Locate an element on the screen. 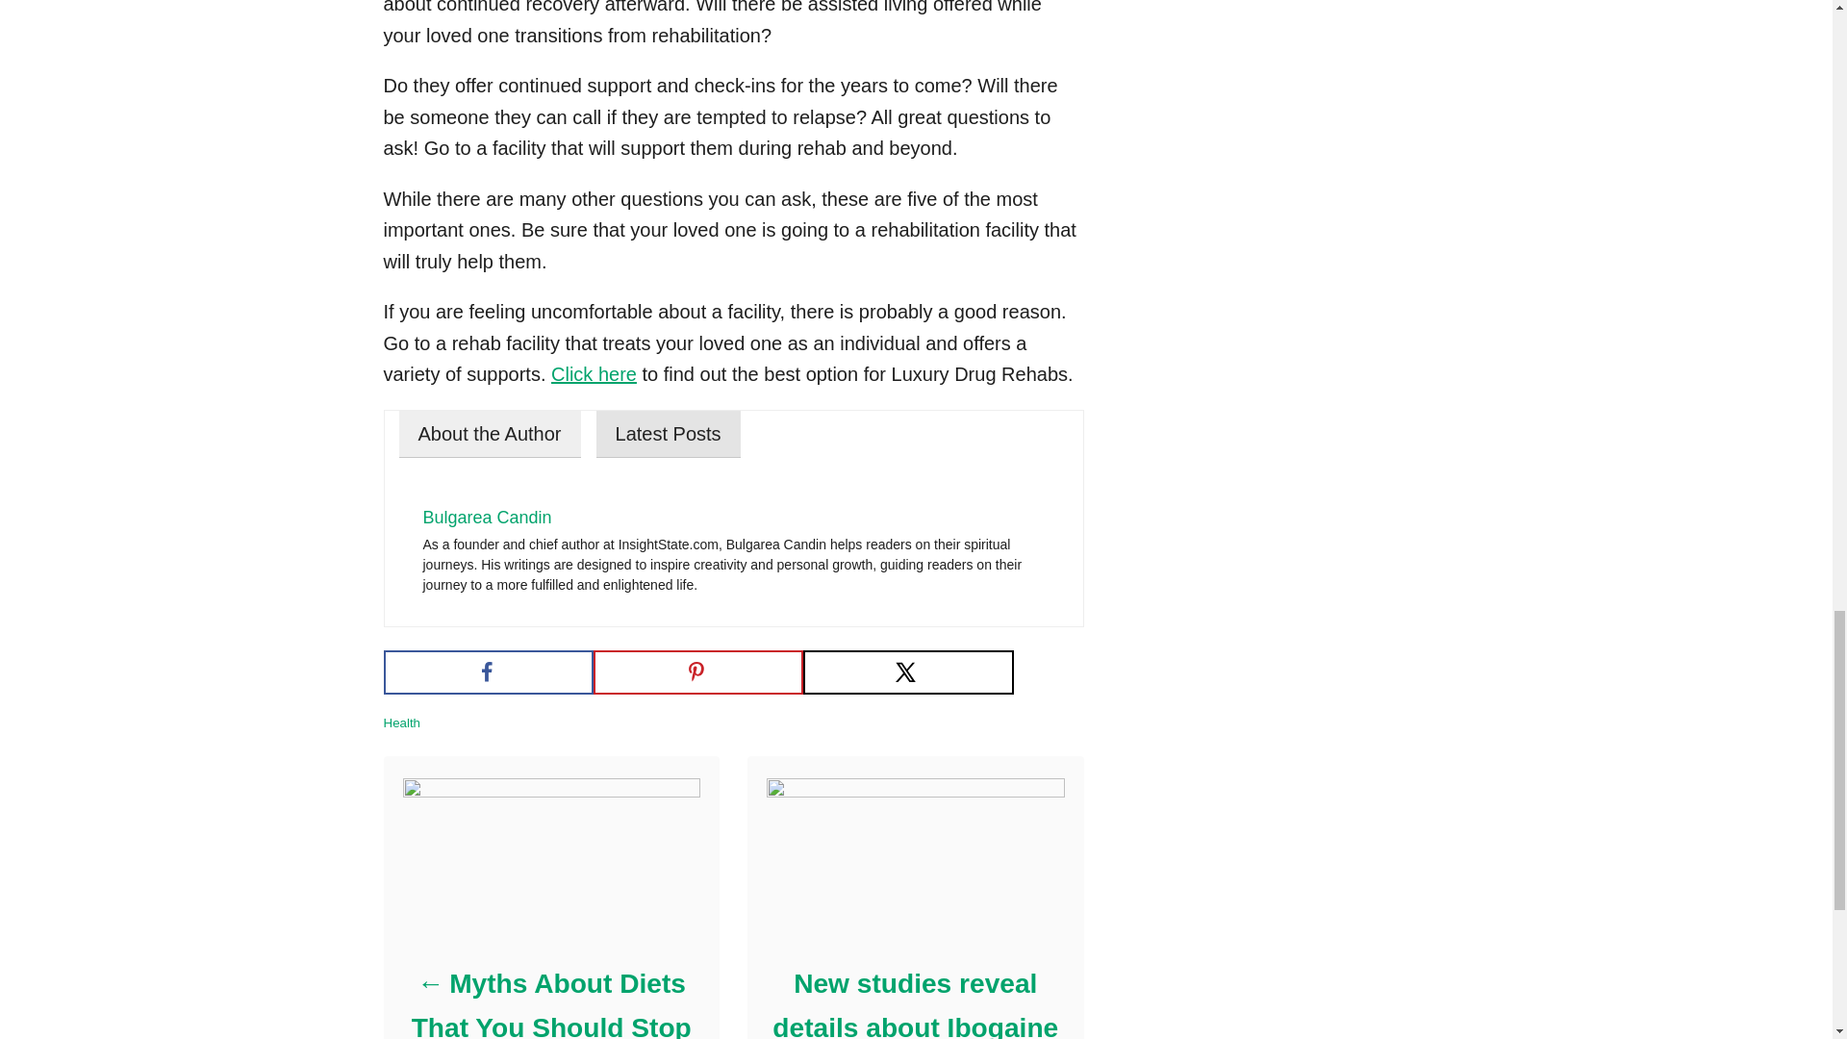 This screenshot has height=1039, width=1847. Share on X is located at coordinates (908, 672).